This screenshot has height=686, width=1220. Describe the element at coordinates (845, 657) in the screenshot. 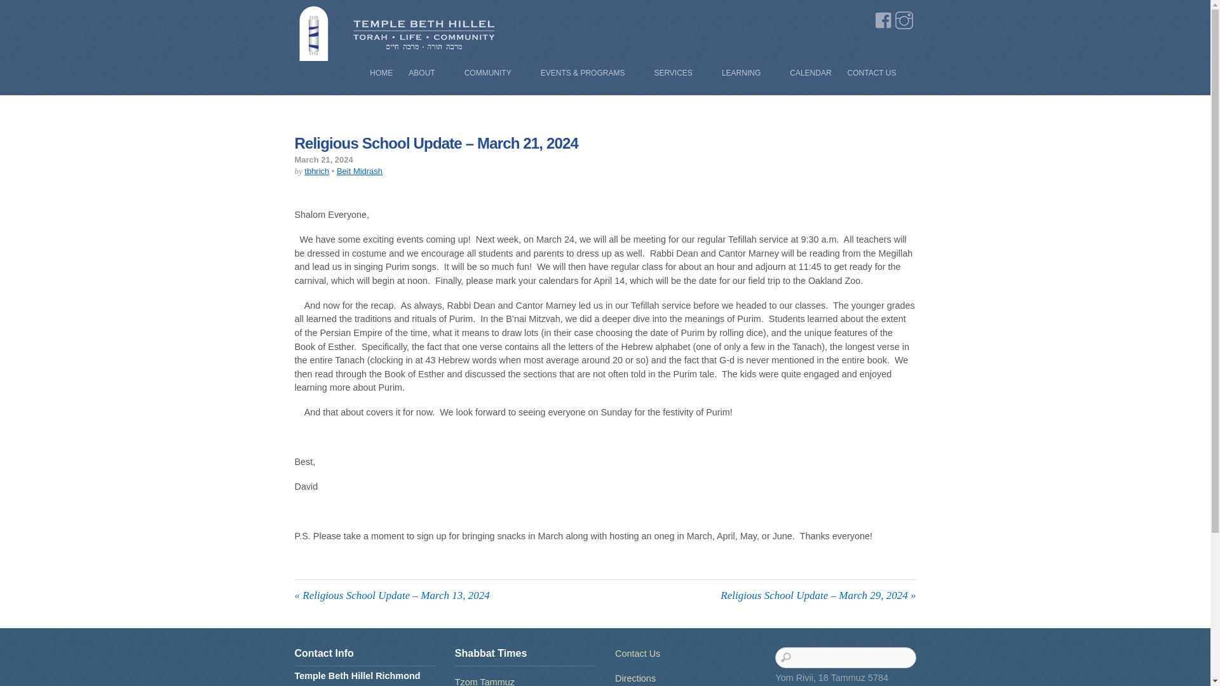

I see `Search` at that location.